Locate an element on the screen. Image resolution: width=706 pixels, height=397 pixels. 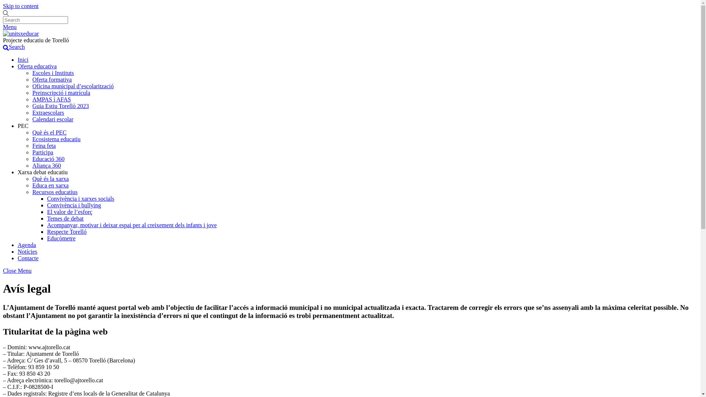
Escoles i Instituts is located at coordinates (53, 73).